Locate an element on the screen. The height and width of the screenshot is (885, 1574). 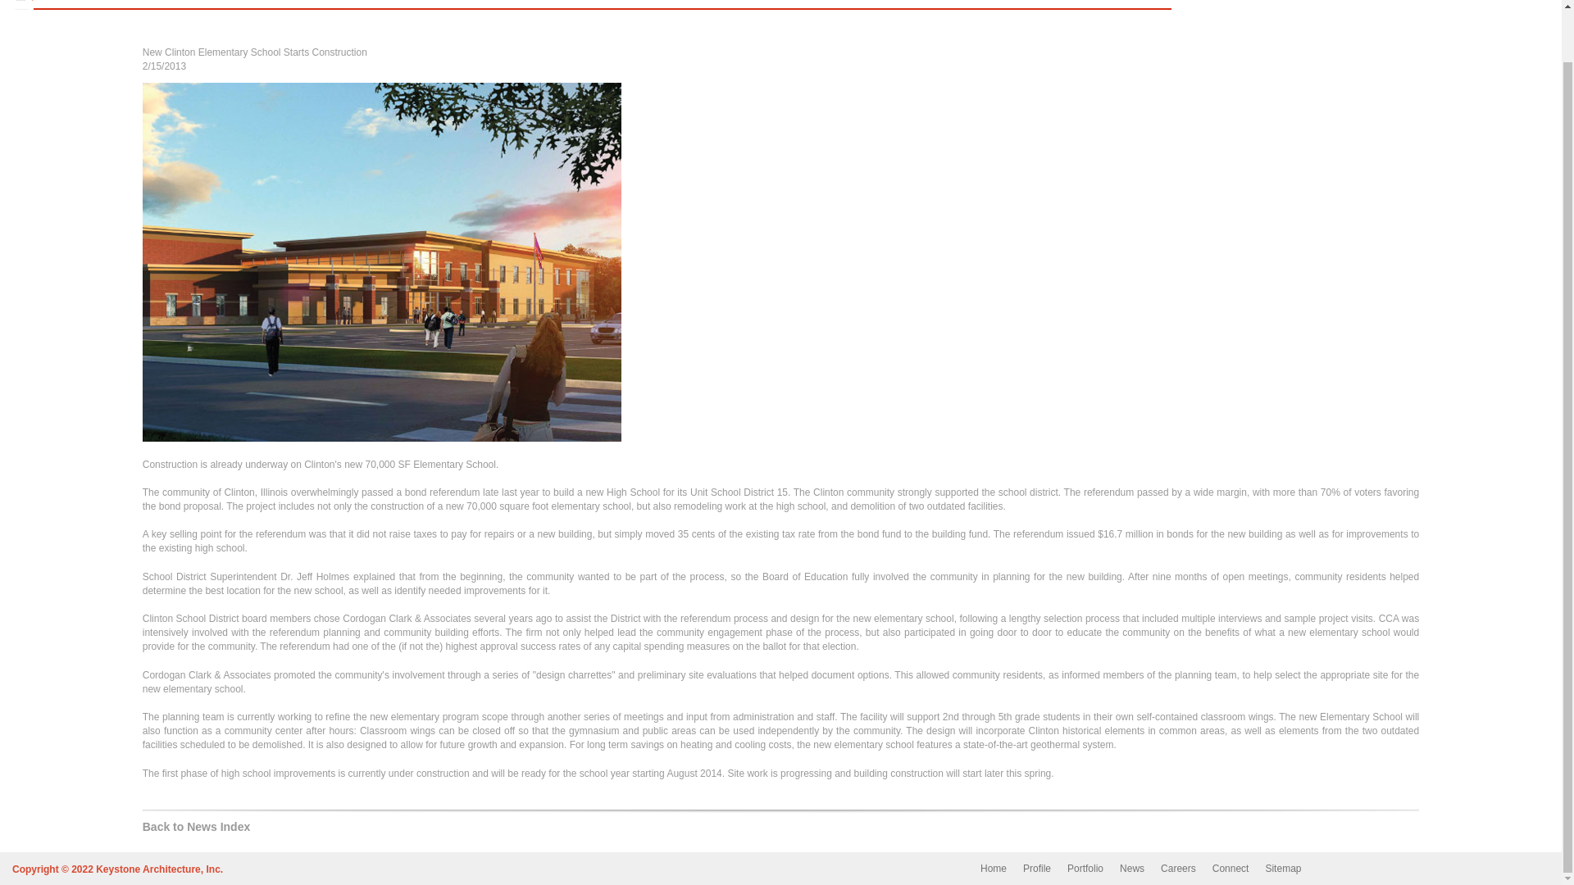
connect is located at coordinates (926, 3).